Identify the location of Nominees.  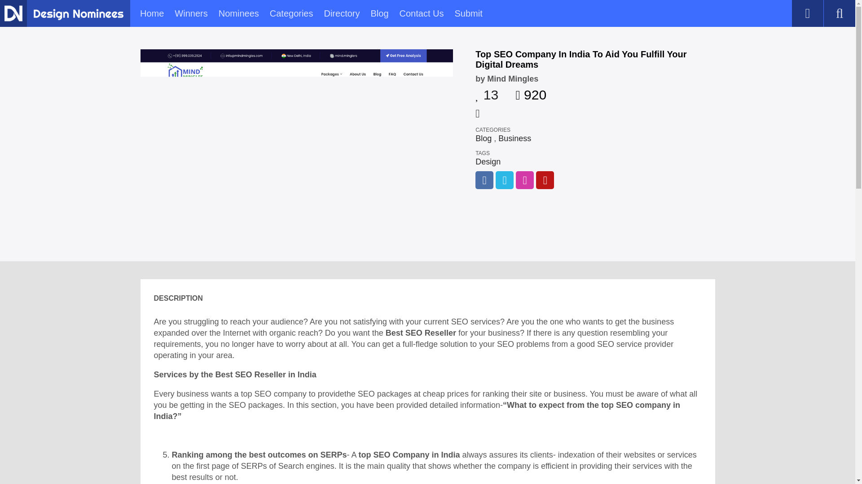
(239, 13).